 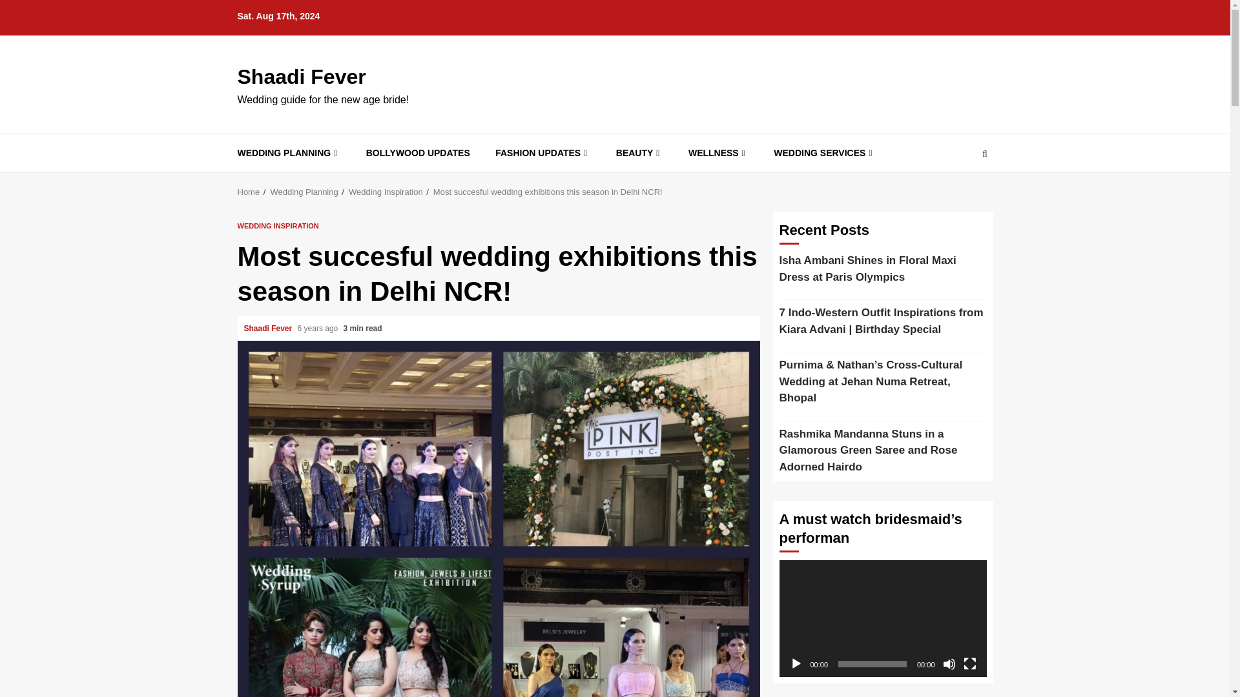 I want to click on BEAUTY, so click(x=639, y=153).